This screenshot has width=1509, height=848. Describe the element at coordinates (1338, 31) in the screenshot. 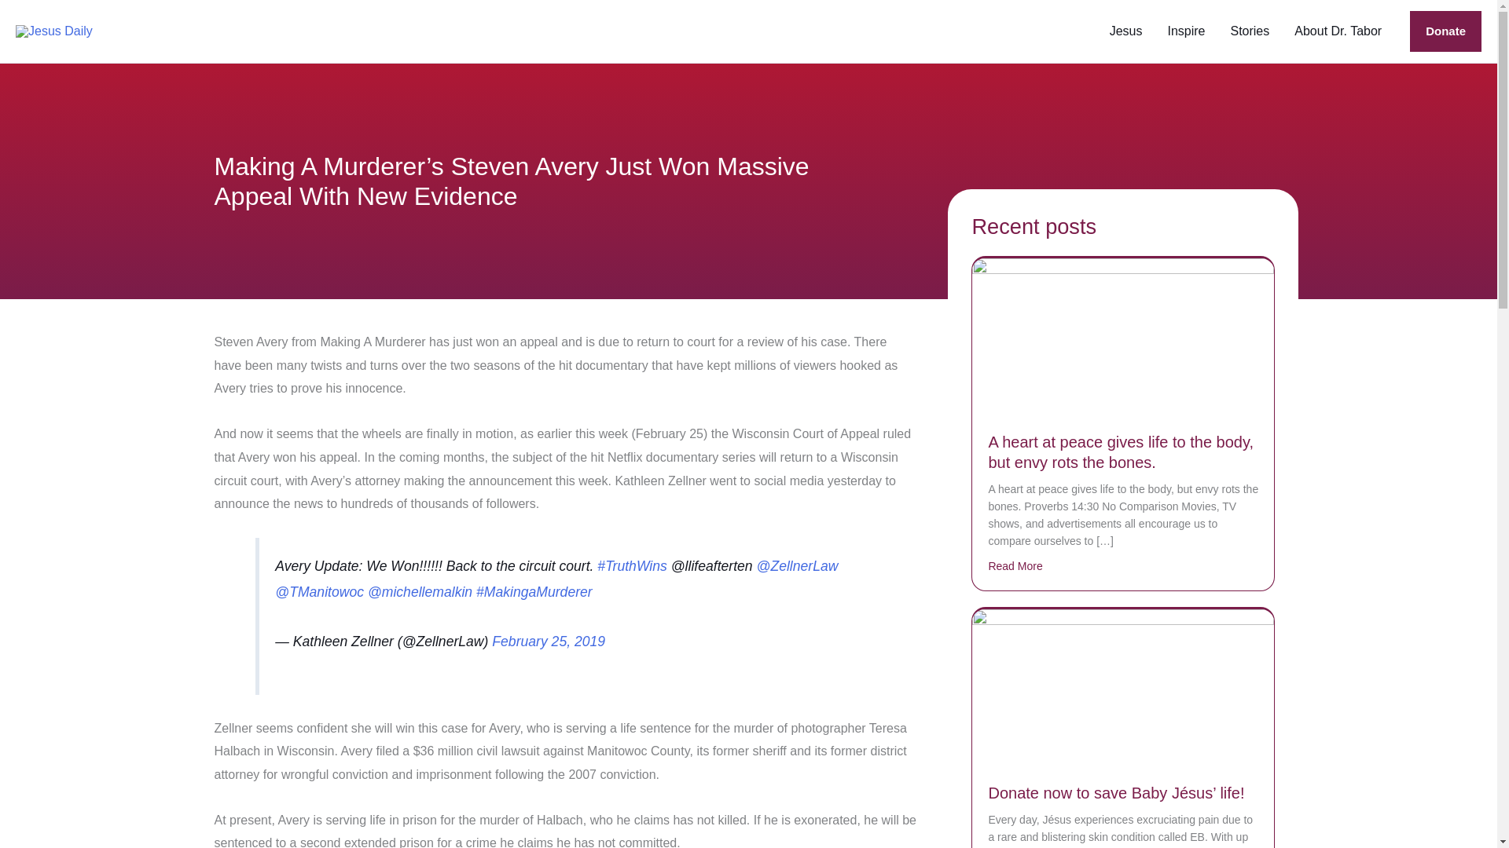

I see `About Dr. Tabor` at that location.